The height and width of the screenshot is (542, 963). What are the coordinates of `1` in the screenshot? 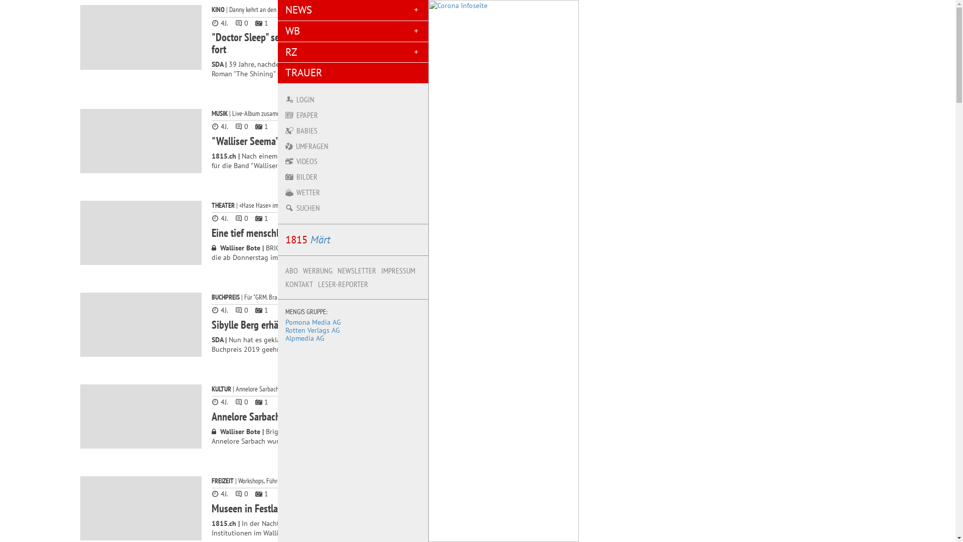 It's located at (262, 126).